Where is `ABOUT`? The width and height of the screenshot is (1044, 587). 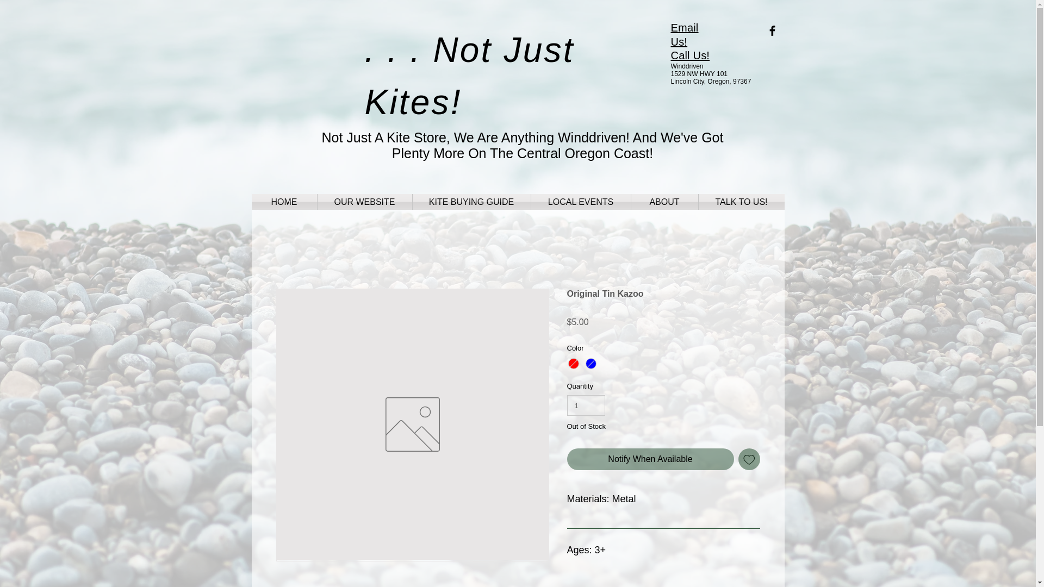 ABOUT is located at coordinates (663, 202).